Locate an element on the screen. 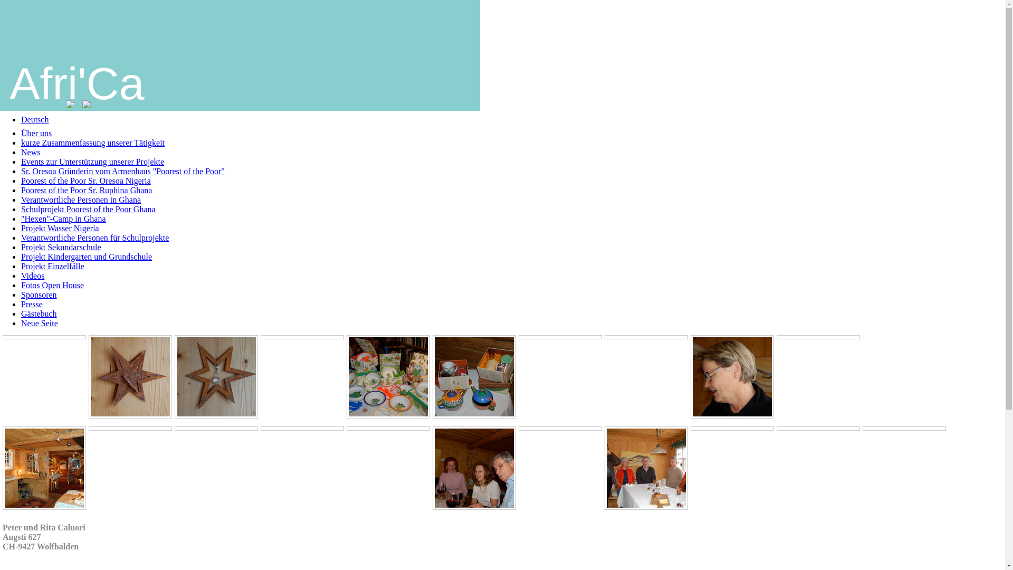  Neue Seite is located at coordinates (40, 323).